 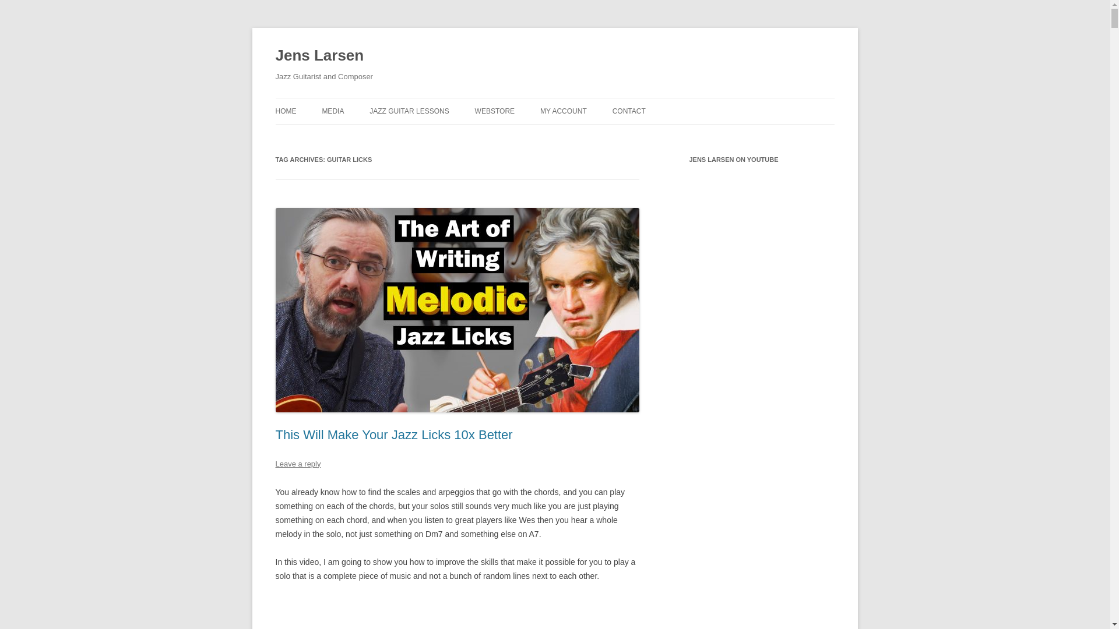 What do you see at coordinates (427, 135) in the screenshot?
I see `ONLINE LESSONS` at bounding box center [427, 135].